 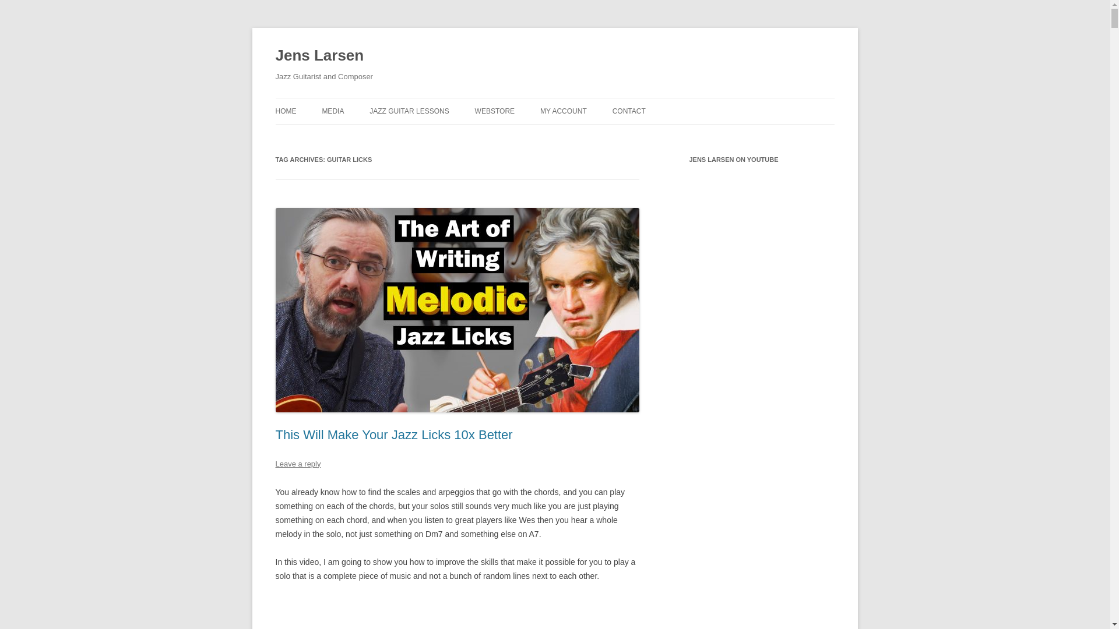 What do you see at coordinates (427, 135) in the screenshot?
I see `ONLINE LESSONS` at bounding box center [427, 135].